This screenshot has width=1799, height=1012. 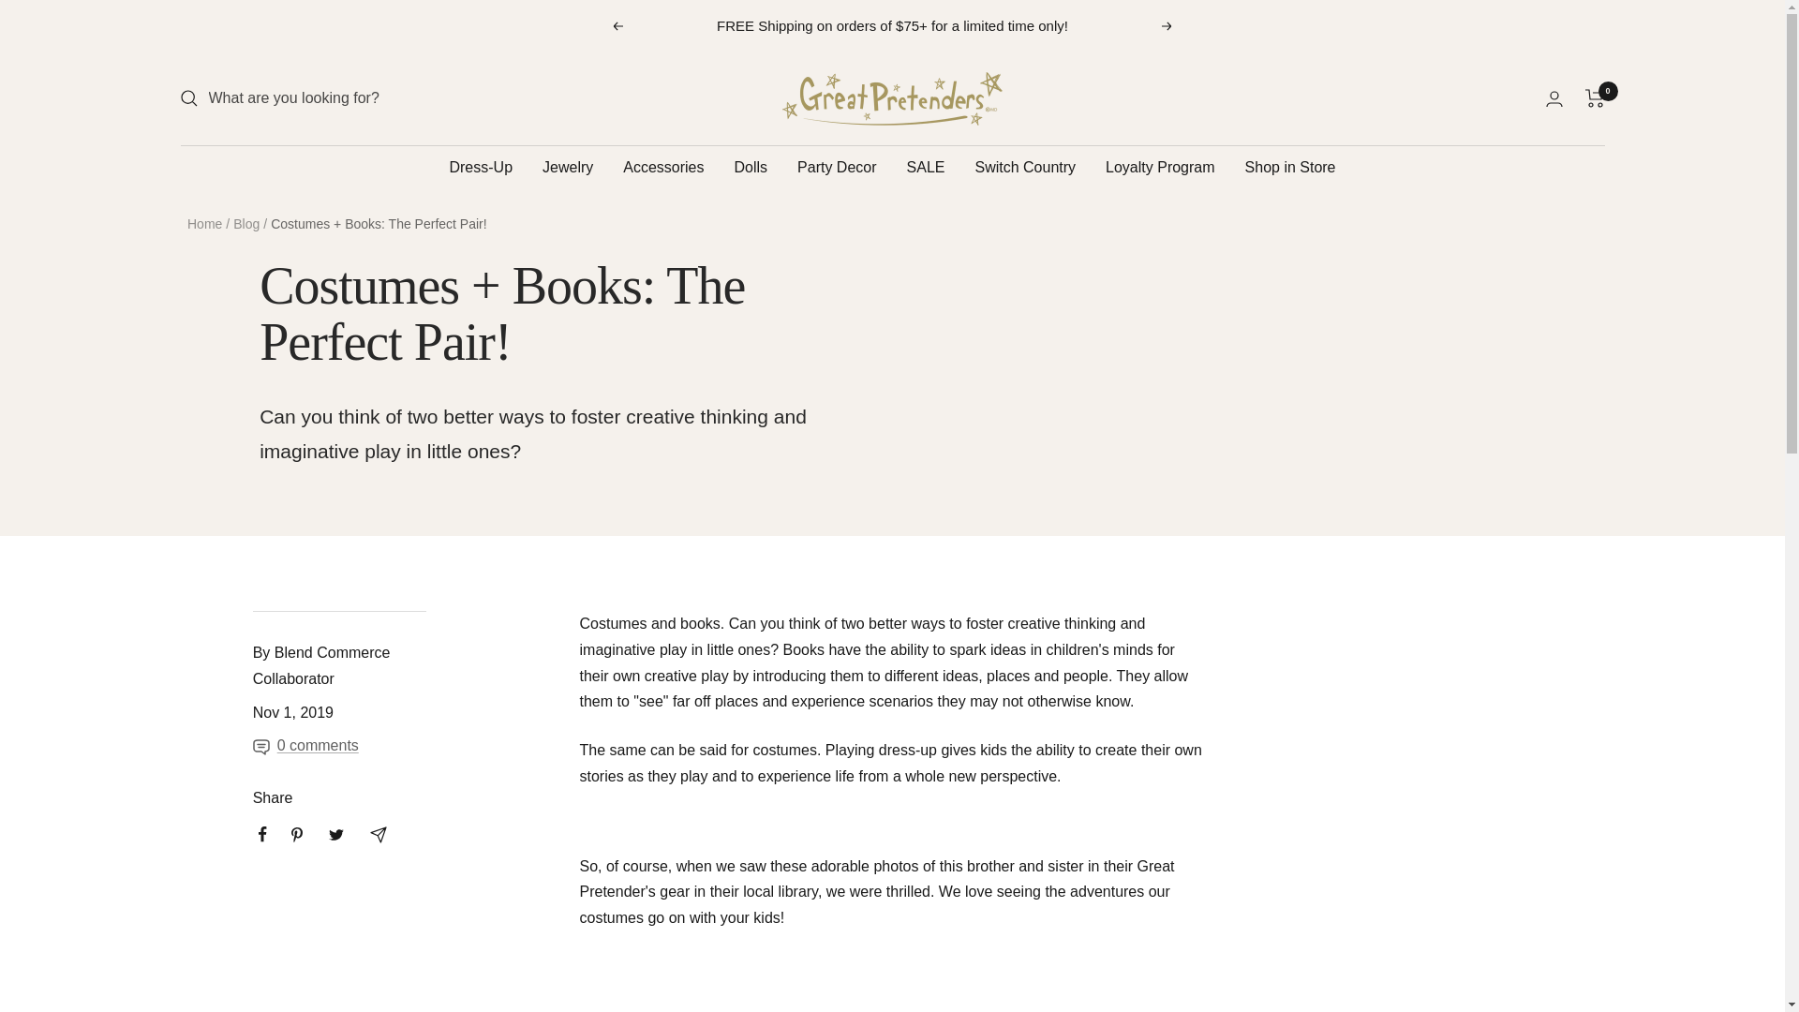 What do you see at coordinates (751, 168) in the screenshot?
I see `Dolls` at bounding box center [751, 168].